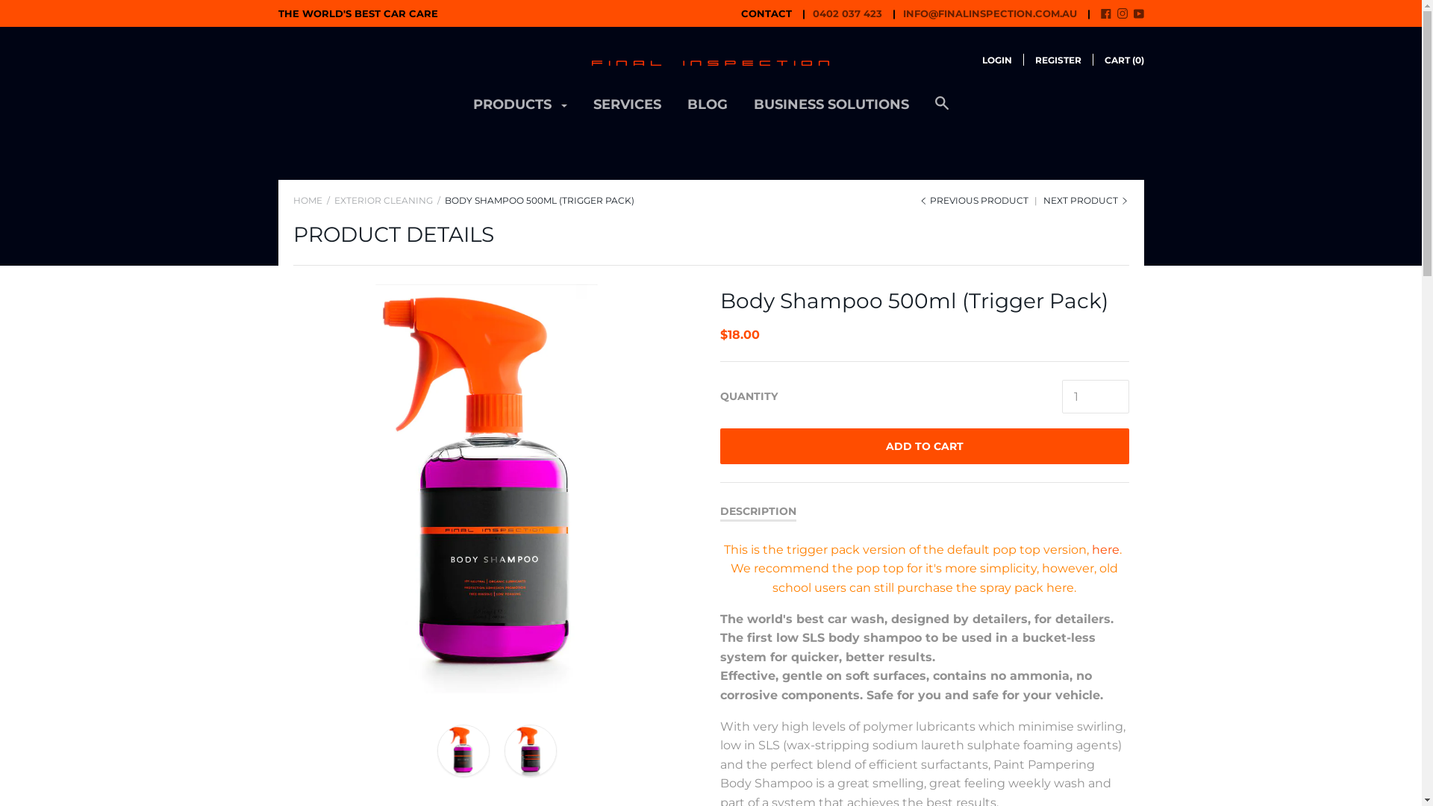  What do you see at coordinates (831, 110) in the screenshot?
I see `BUSINESS SOLUTIONS` at bounding box center [831, 110].